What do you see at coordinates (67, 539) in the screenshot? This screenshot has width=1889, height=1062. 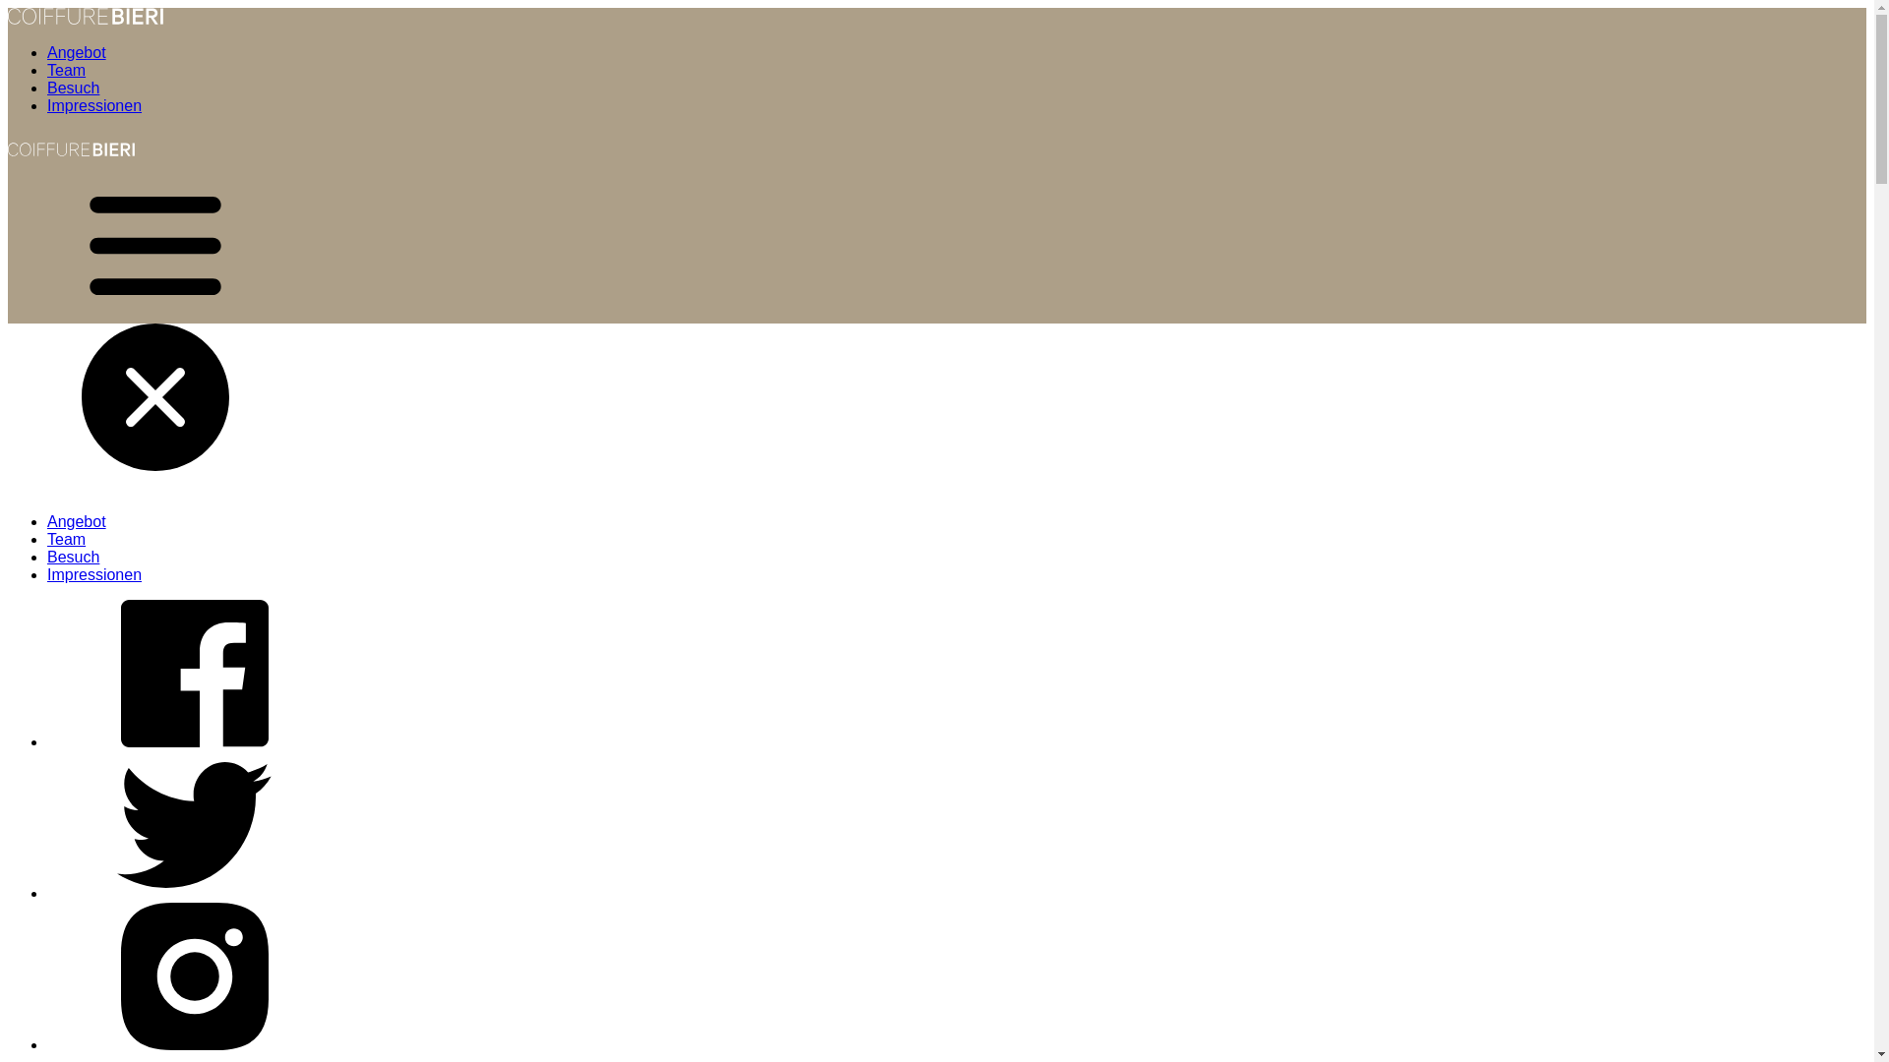 I see `Team` at bounding box center [67, 539].